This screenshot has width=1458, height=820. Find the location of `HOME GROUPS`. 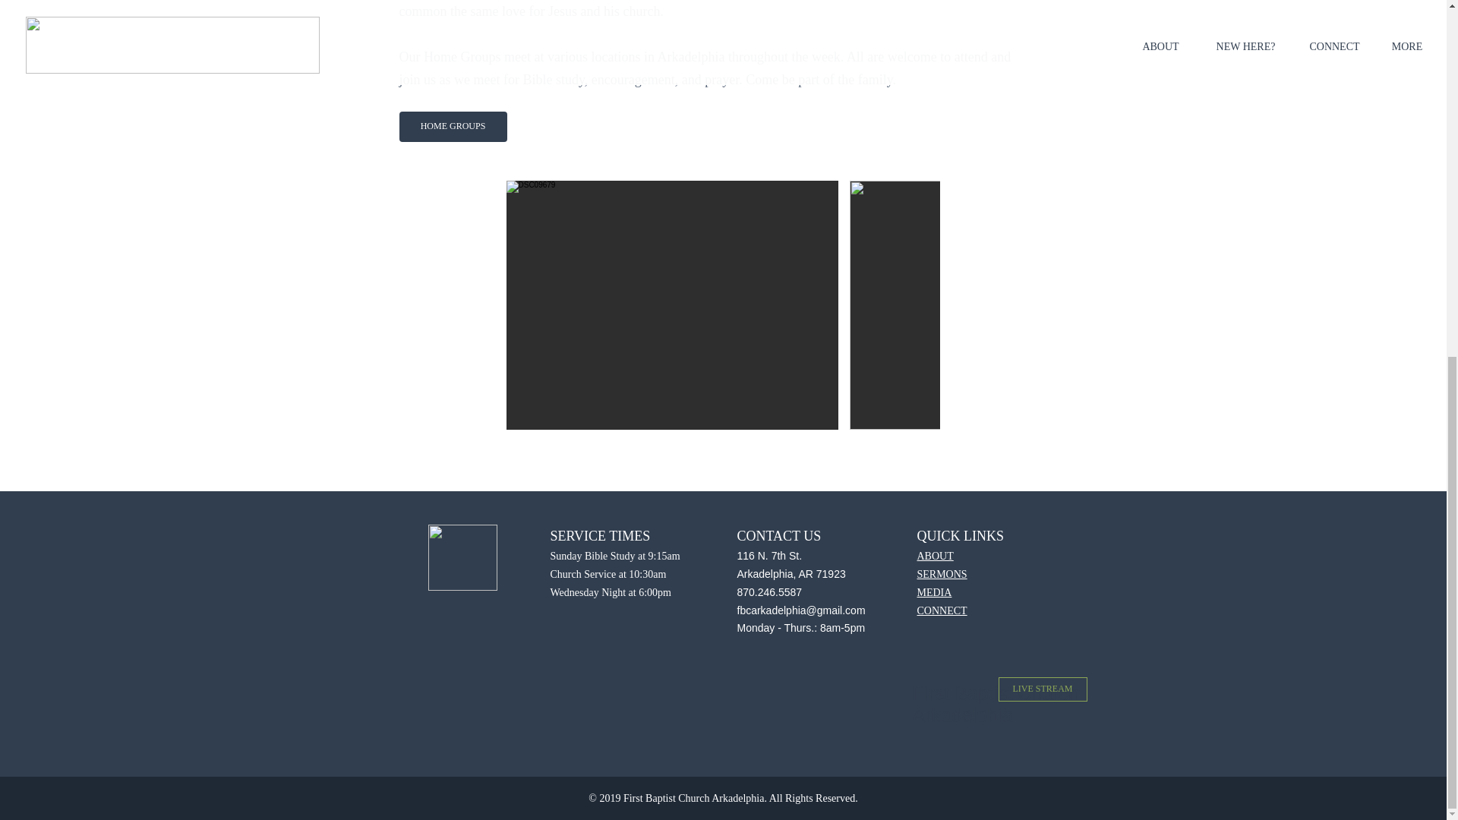

HOME GROUPS is located at coordinates (453, 126).